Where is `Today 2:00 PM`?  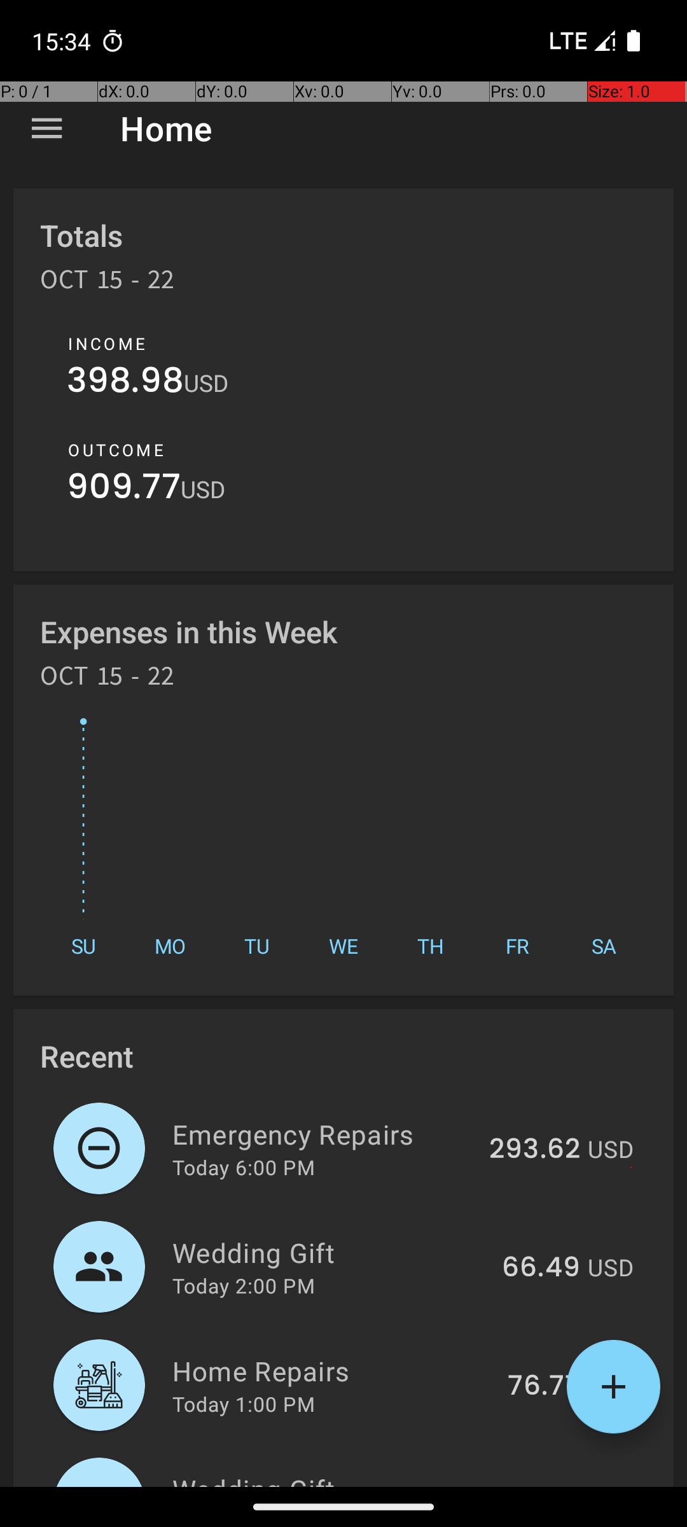 Today 2:00 PM is located at coordinates (244, 1285).